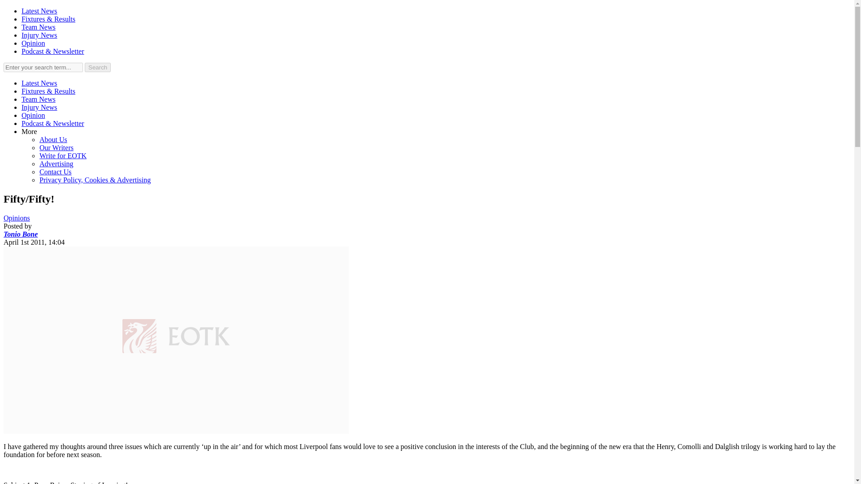 This screenshot has height=484, width=861. What do you see at coordinates (53, 139) in the screenshot?
I see `About Us` at bounding box center [53, 139].